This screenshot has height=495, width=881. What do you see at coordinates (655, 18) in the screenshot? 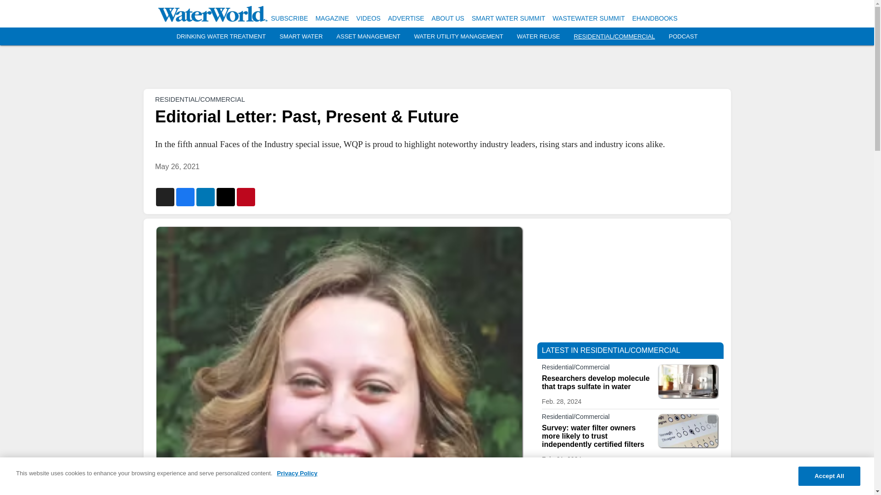
I see `EHANDBOOKS` at bounding box center [655, 18].